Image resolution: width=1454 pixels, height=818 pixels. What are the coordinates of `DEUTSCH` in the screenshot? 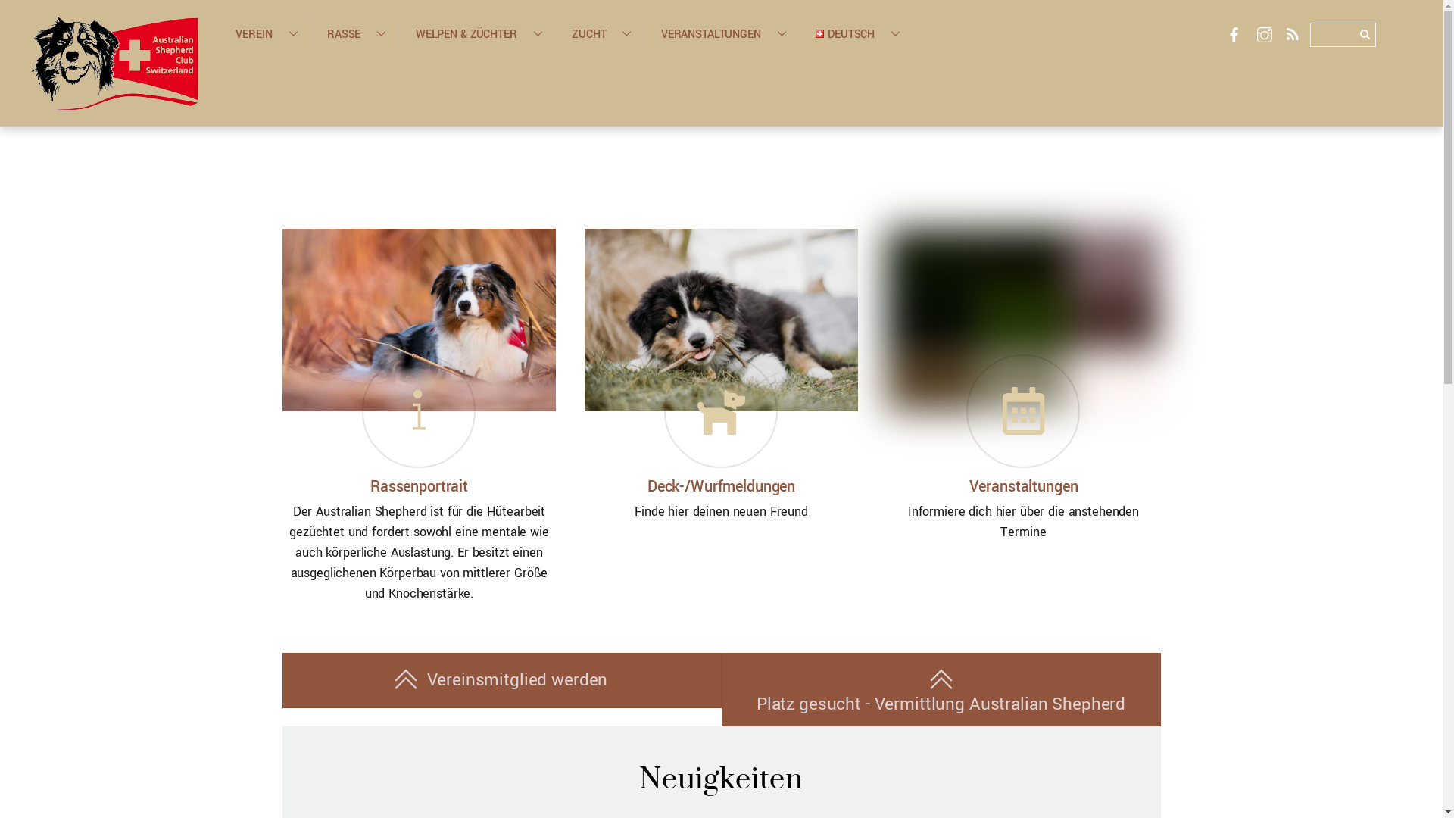 It's located at (856, 33).